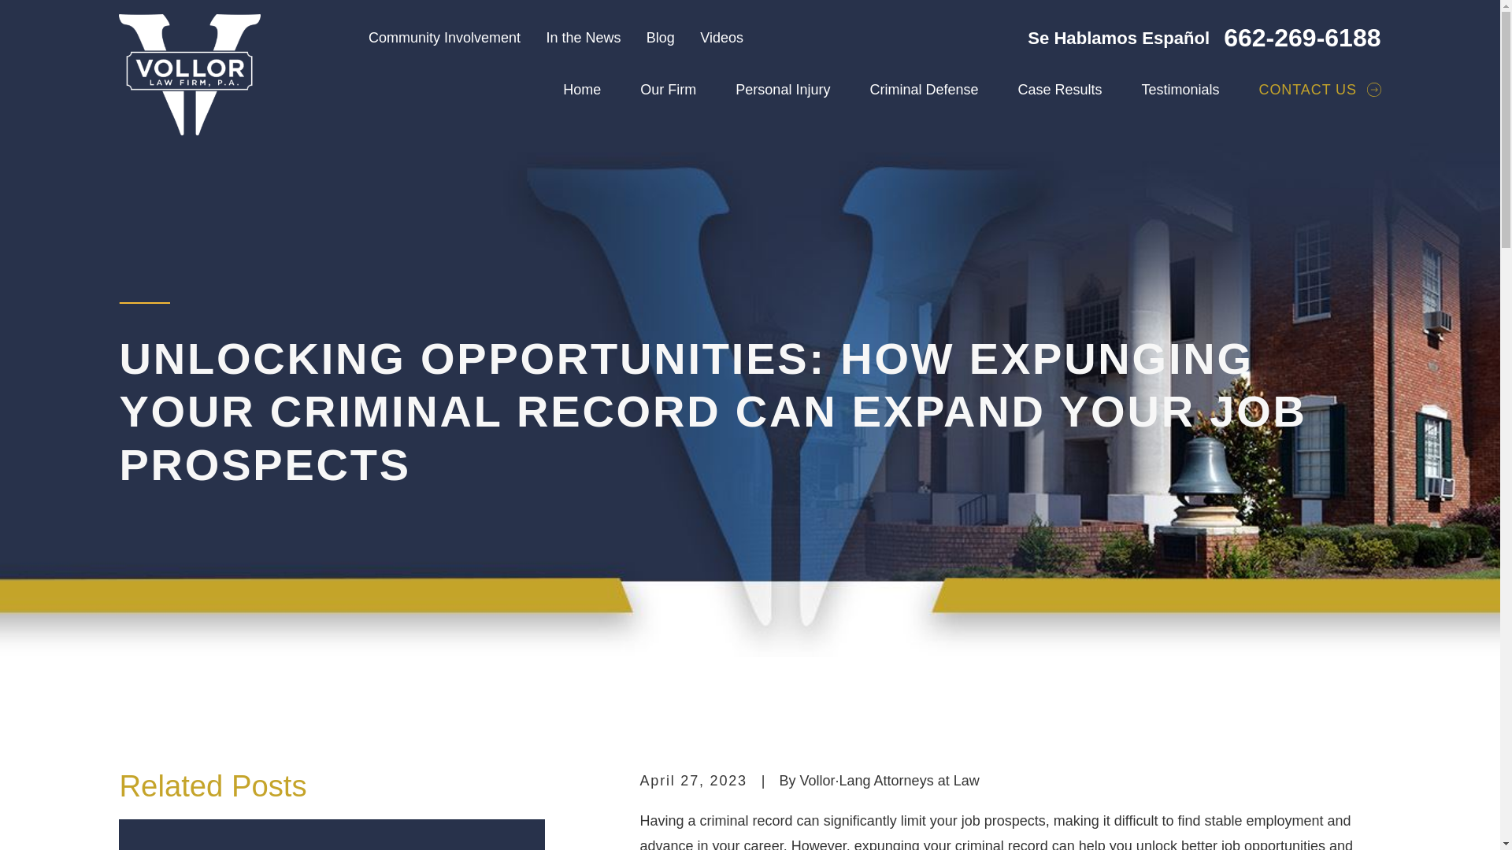  What do you see at coordinates (189, 68) in the screenshot?
I see `Home` at bounding box center [189, 68].